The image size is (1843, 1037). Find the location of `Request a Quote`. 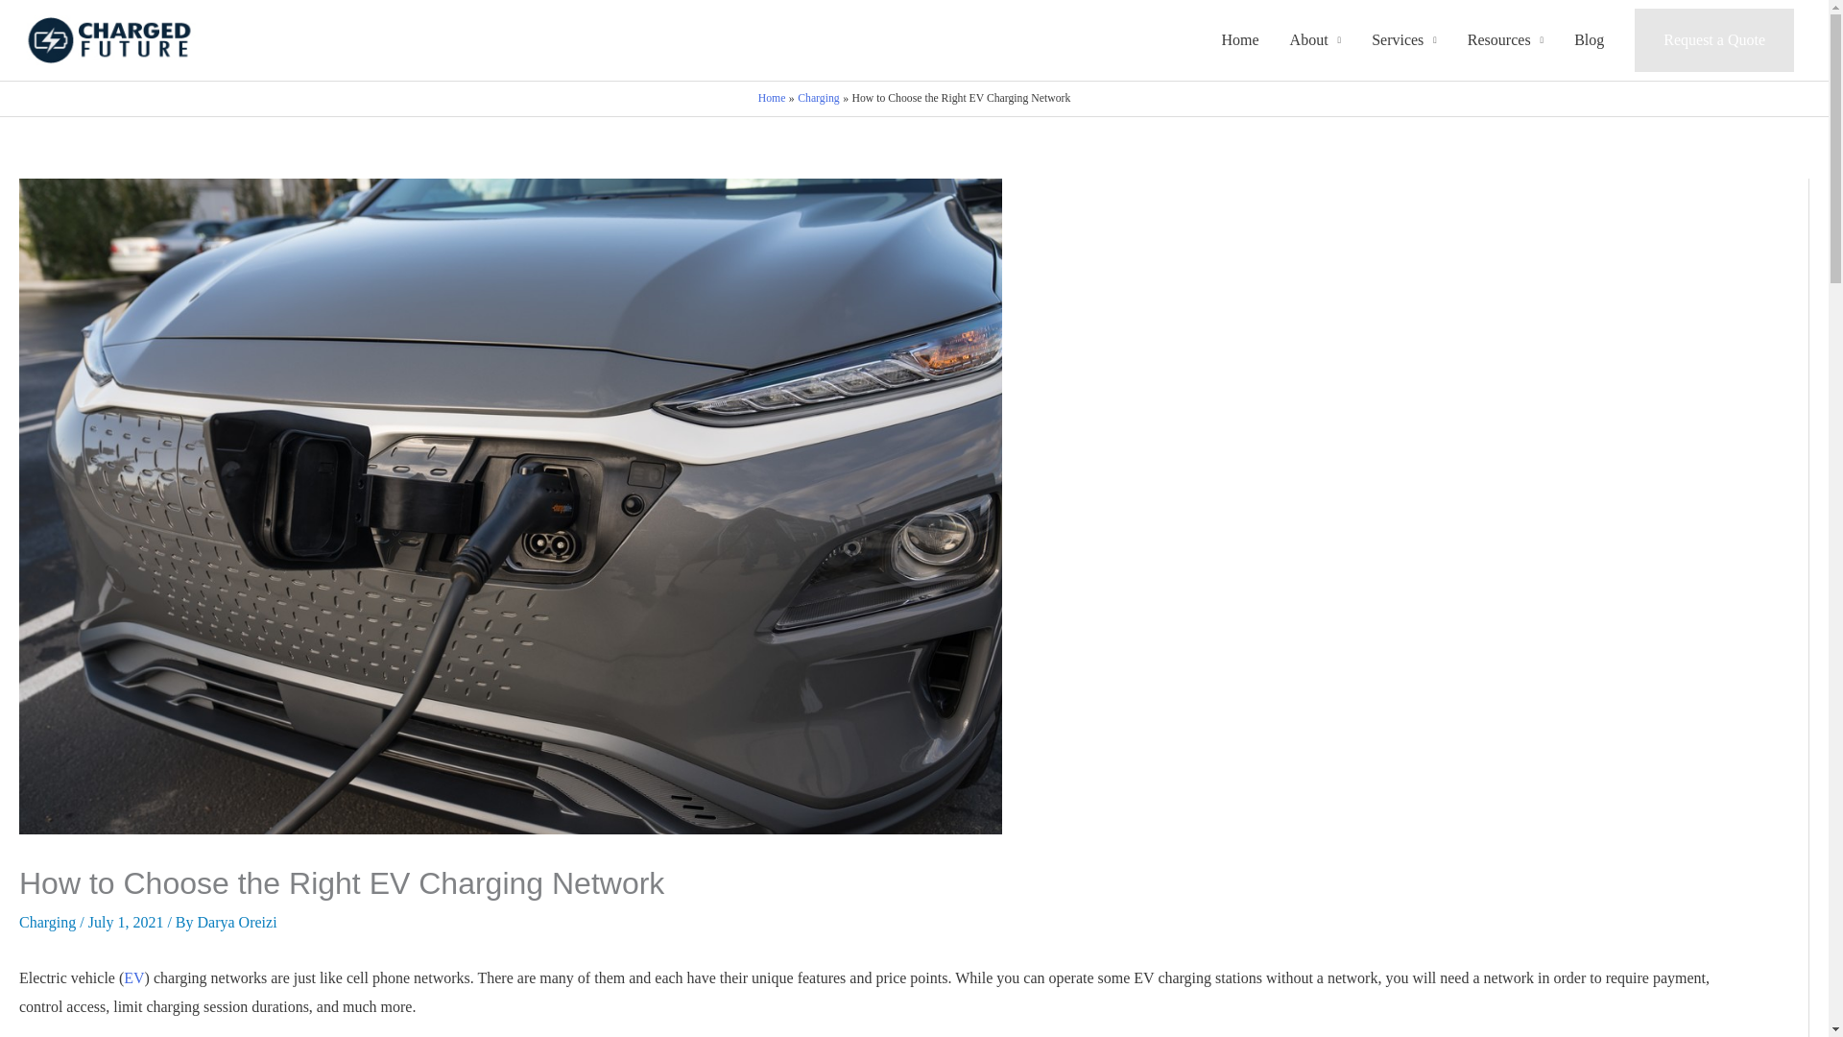

Request a Quote is located at coordinates (1714, 39).